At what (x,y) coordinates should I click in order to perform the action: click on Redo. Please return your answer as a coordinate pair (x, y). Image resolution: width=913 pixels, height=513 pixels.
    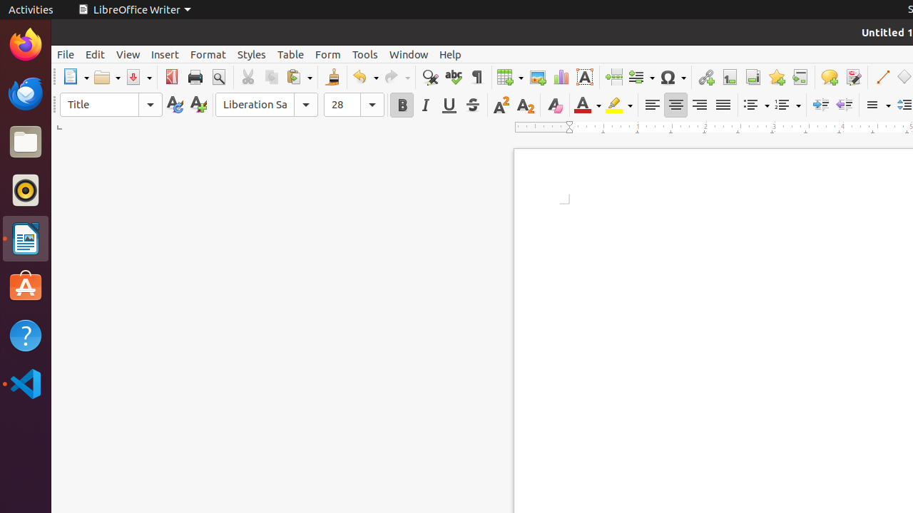
    Looking at the image, I should click on (397, 77).